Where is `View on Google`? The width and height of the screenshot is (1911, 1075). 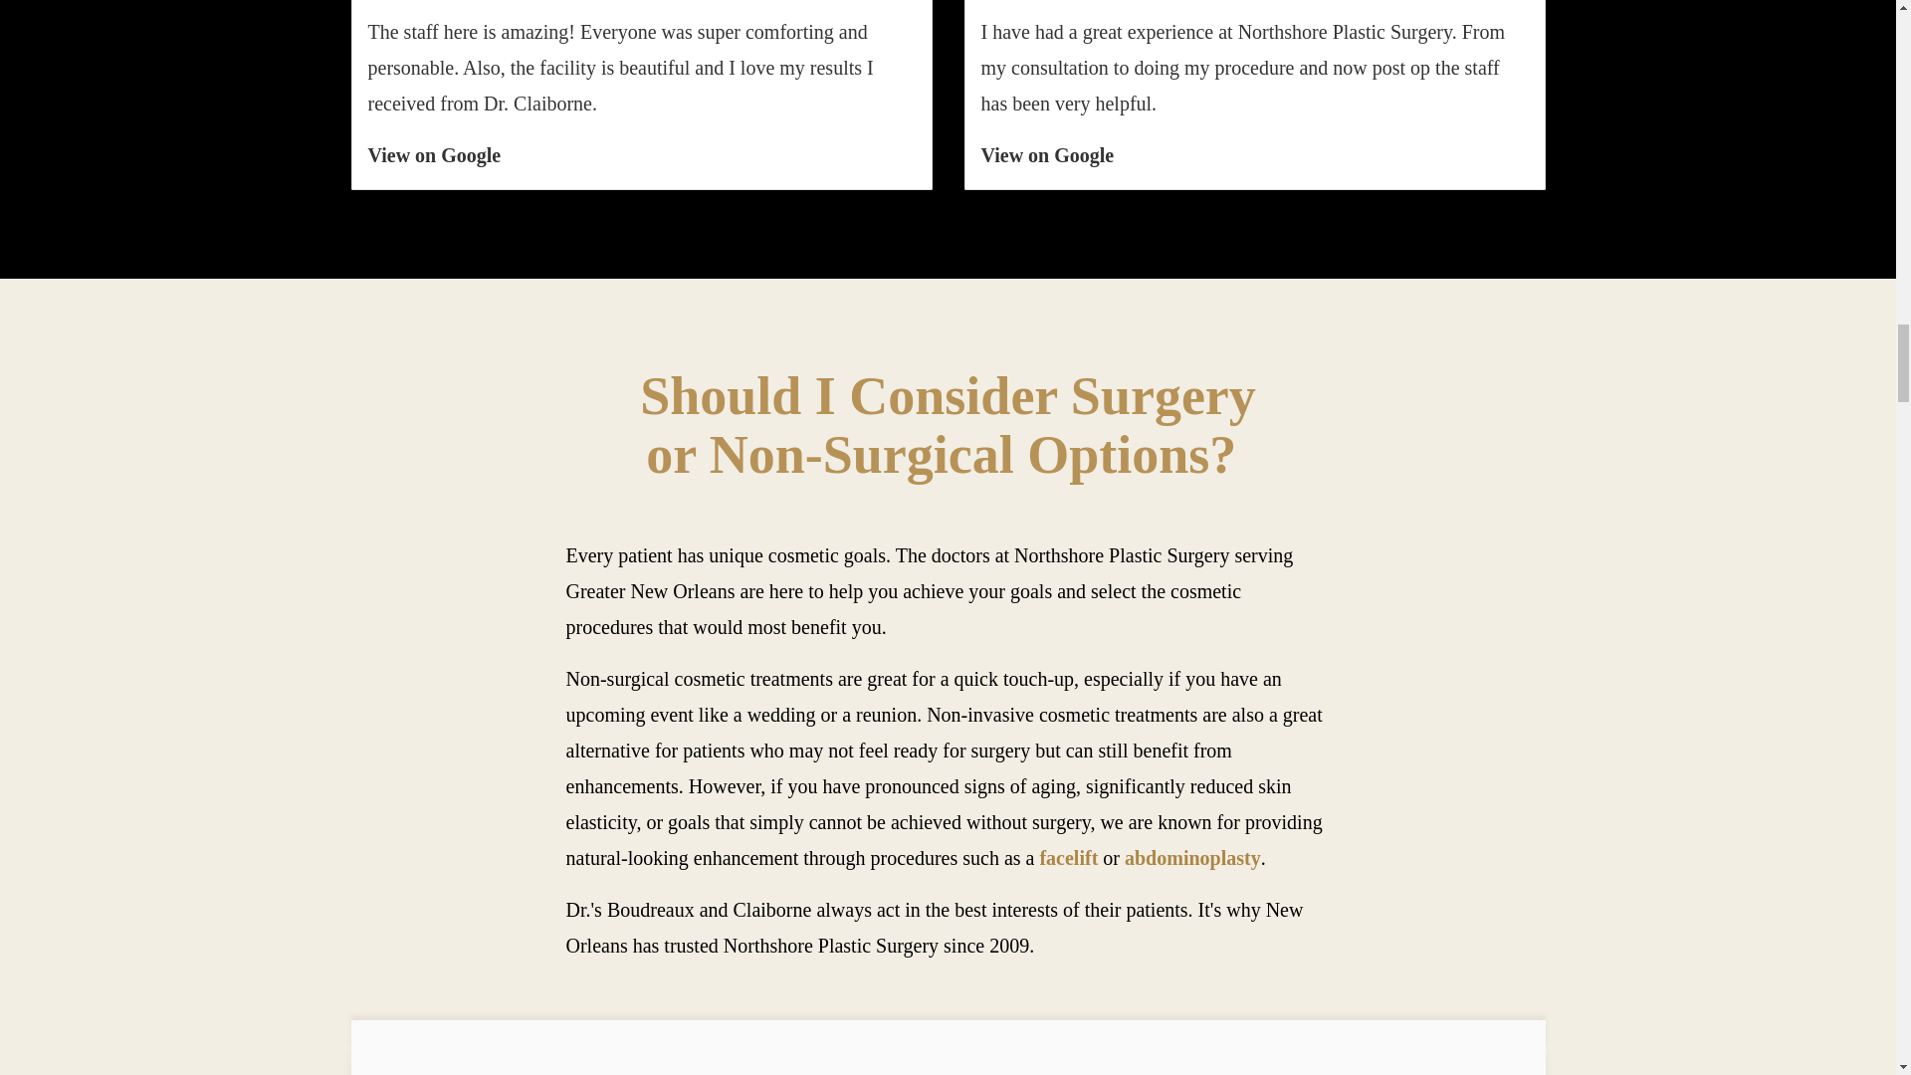
View on Google is located at coordinates (1047, 155).